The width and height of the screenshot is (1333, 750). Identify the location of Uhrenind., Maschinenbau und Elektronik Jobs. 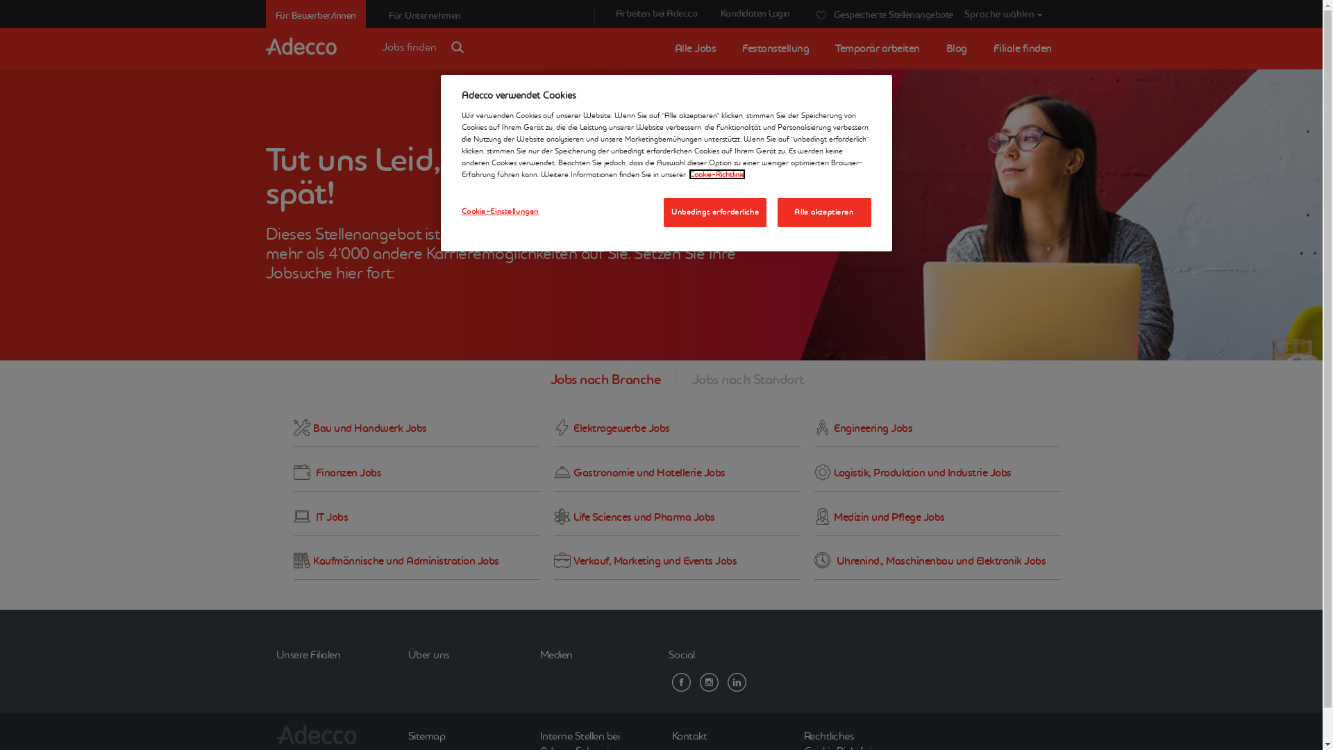
(937, 561).